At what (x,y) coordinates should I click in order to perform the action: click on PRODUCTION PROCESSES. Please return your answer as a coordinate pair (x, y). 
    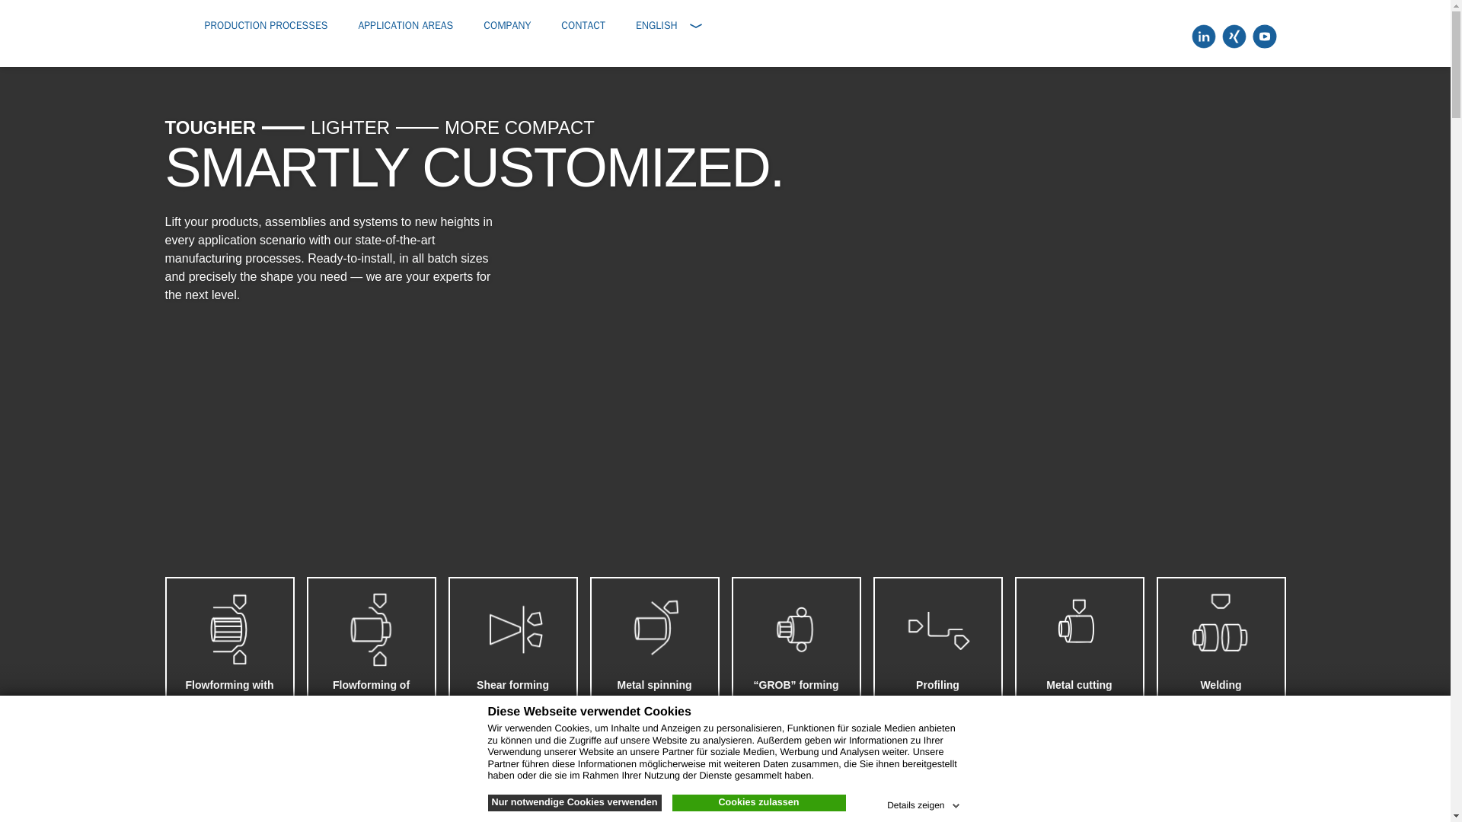
    Looking at the image, I should click on (266, 25).